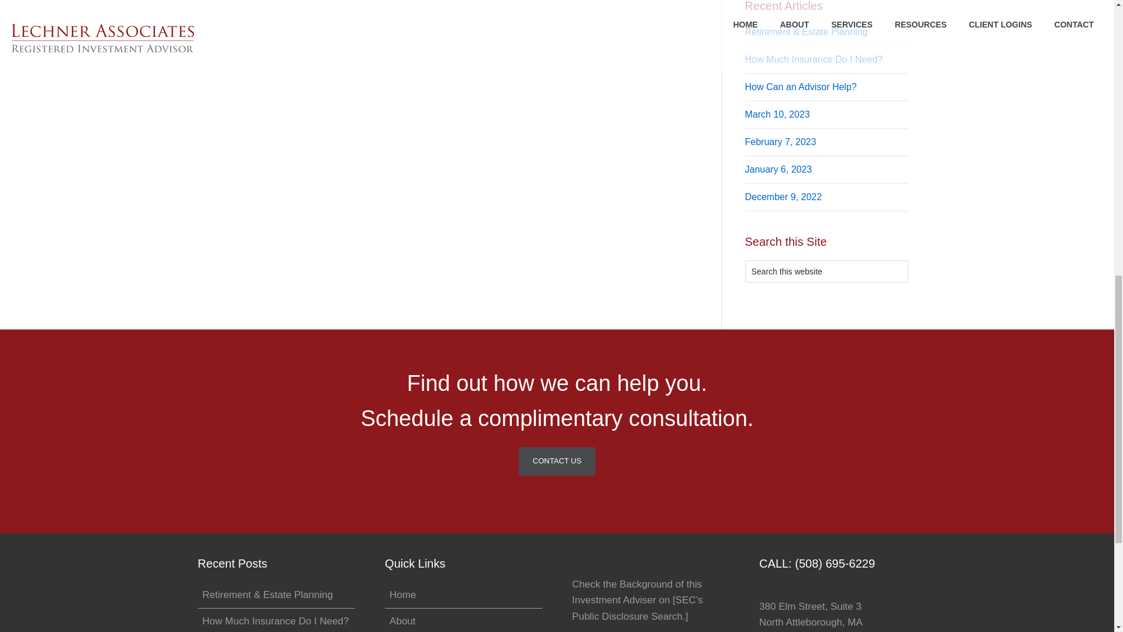 The width and height of the screenshot is (1123, 632). I want to click on December 9, 2022, so click(784, 197).